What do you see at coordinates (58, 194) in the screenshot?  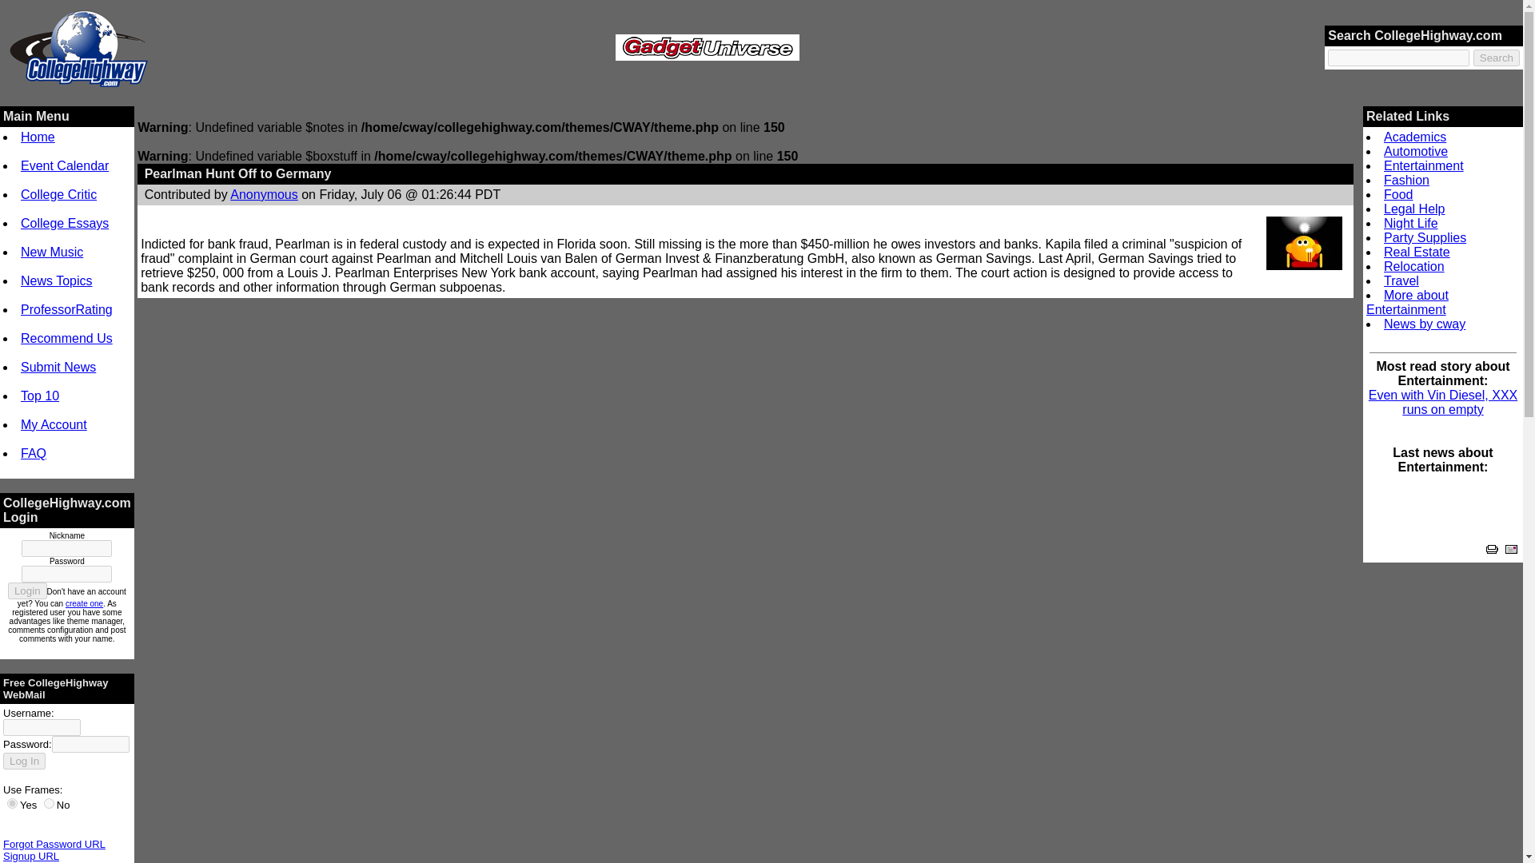 I see `College Critic` at bounding box center [58, 194].